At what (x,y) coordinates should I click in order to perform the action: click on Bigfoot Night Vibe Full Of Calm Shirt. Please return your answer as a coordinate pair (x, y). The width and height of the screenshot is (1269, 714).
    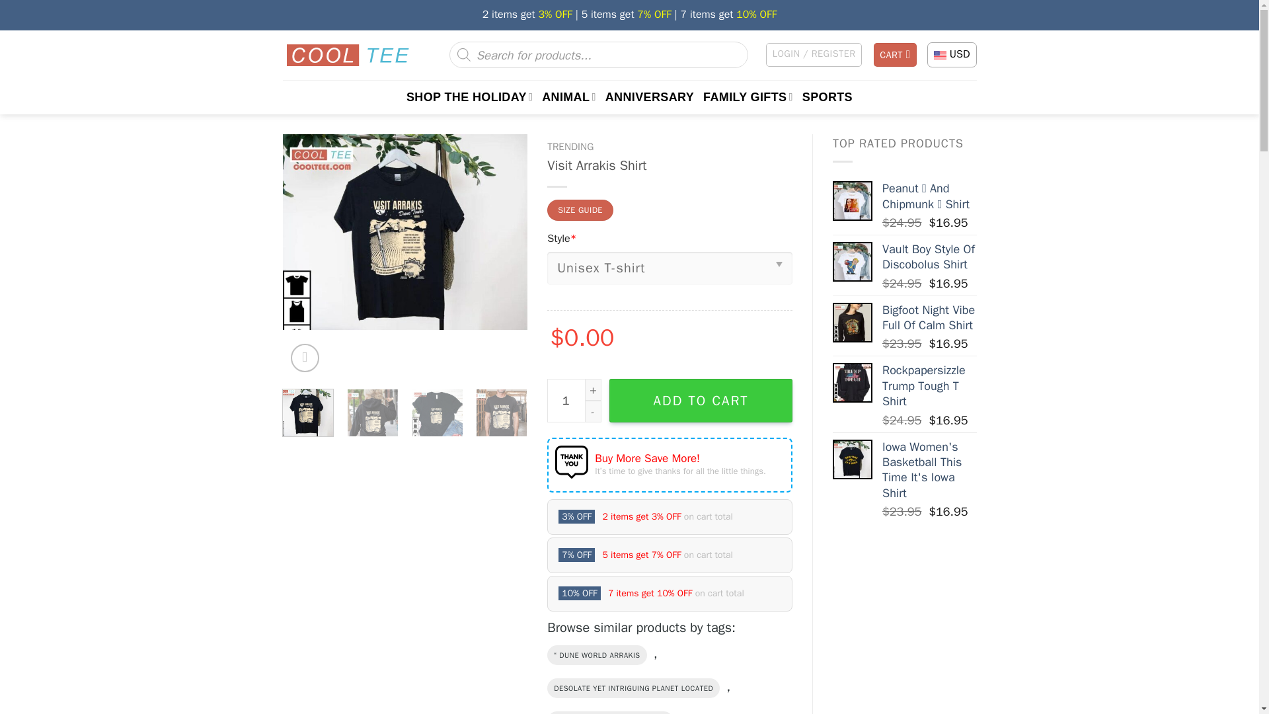
    Looking at the image, I should click on (929, 318).